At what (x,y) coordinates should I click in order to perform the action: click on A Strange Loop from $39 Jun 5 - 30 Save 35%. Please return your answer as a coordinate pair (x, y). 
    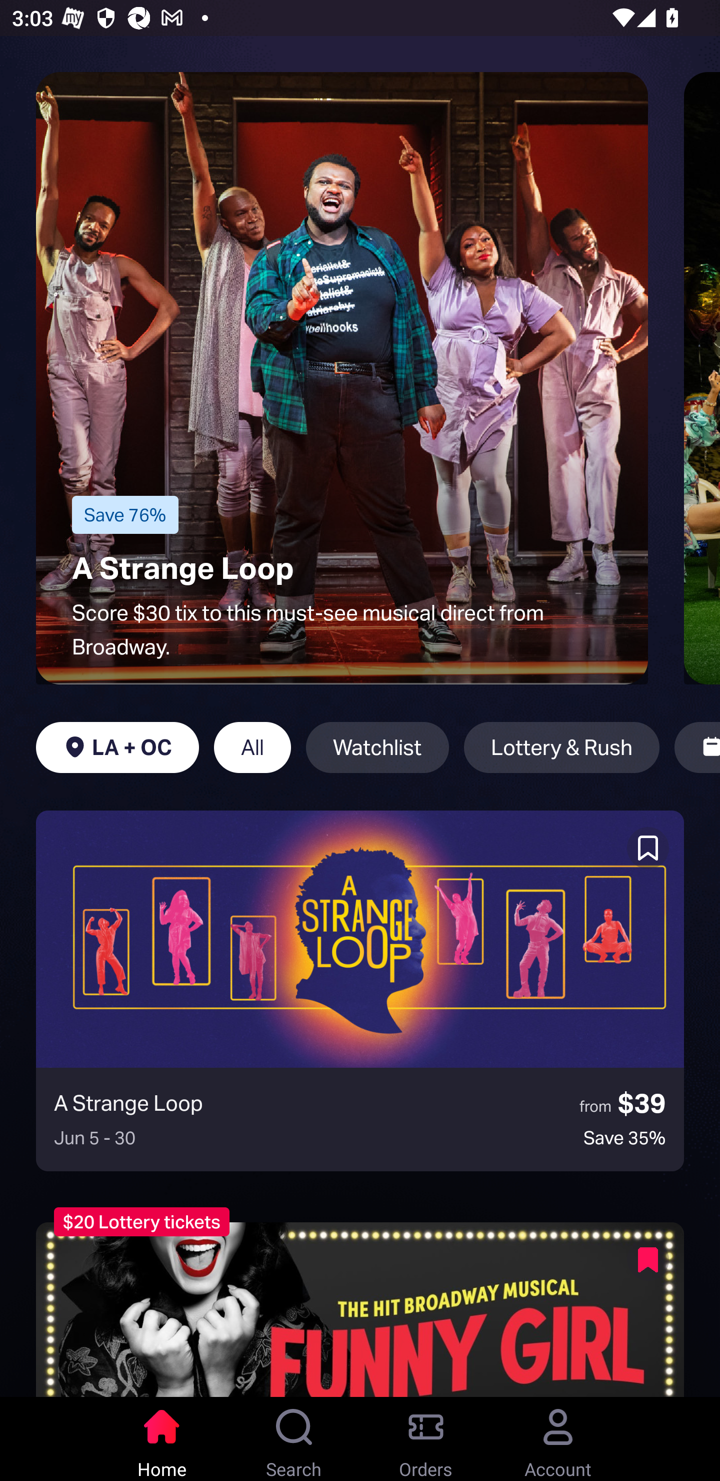
    Looking at the image, I should click on (360, 991).